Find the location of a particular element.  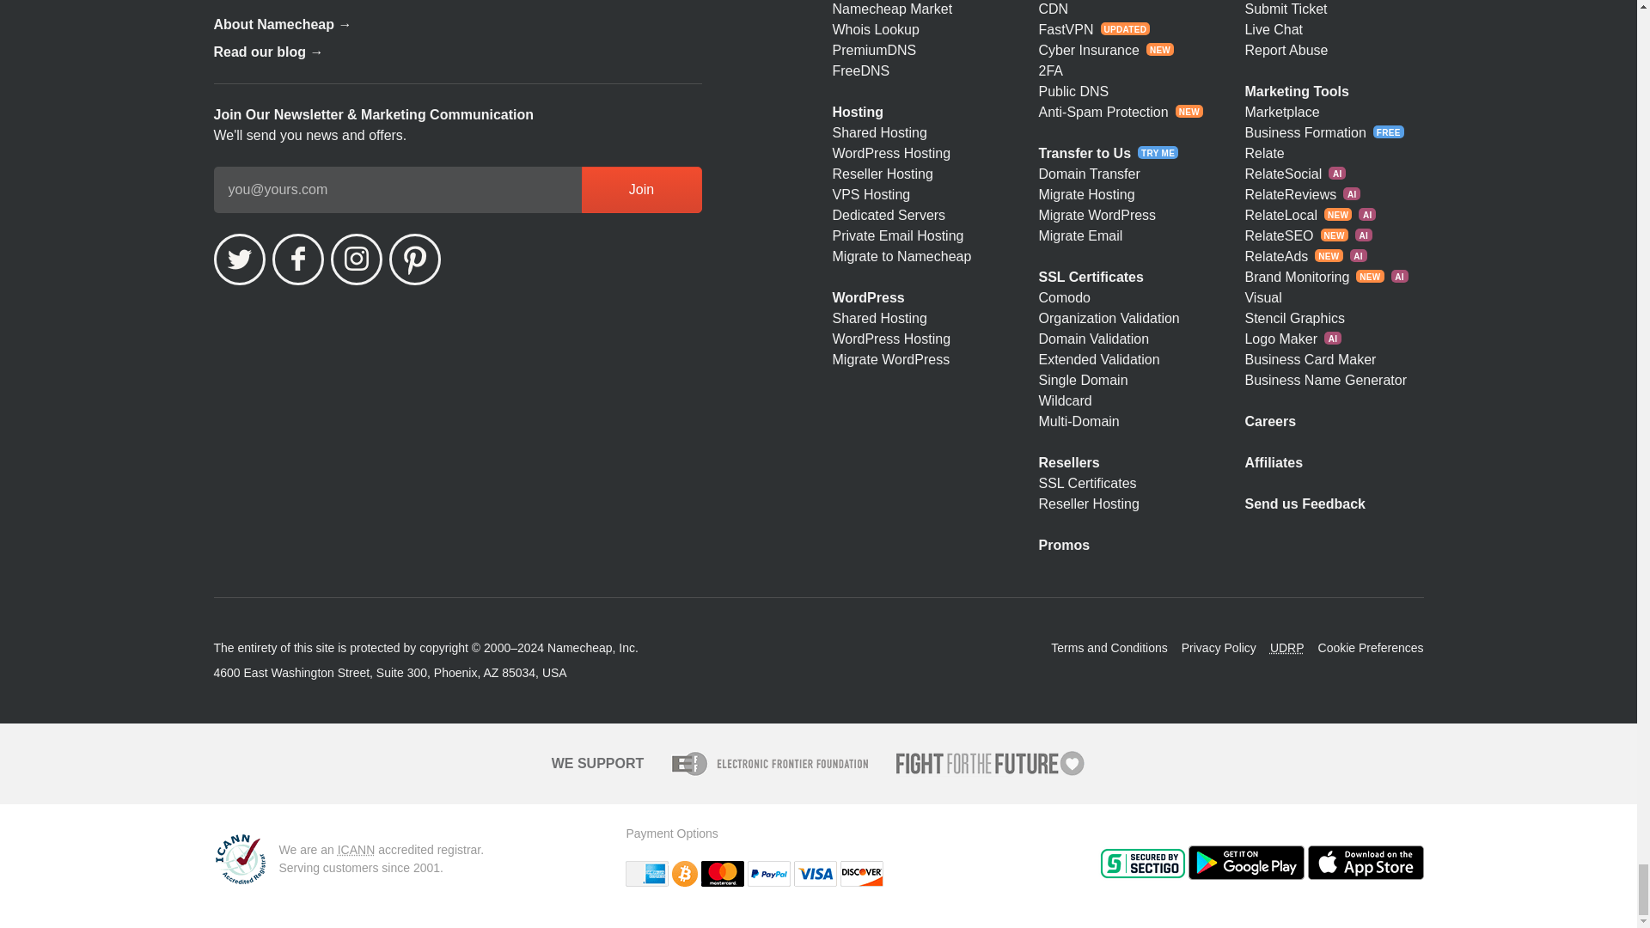

Internet Corporation for Assigned Names and Numbers is located at coordinates (357, 849).